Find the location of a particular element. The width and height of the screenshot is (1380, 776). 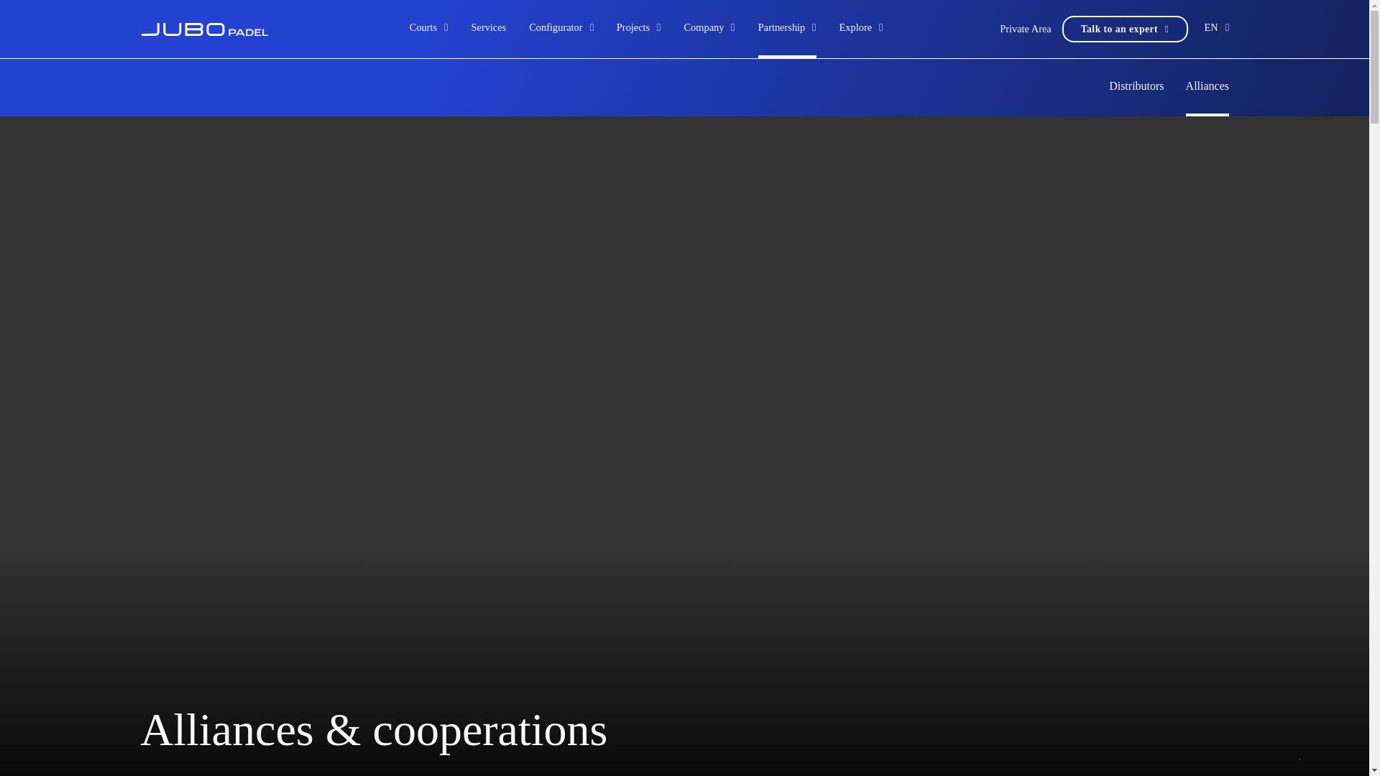

Configurator is located at coordinates (555, 27).